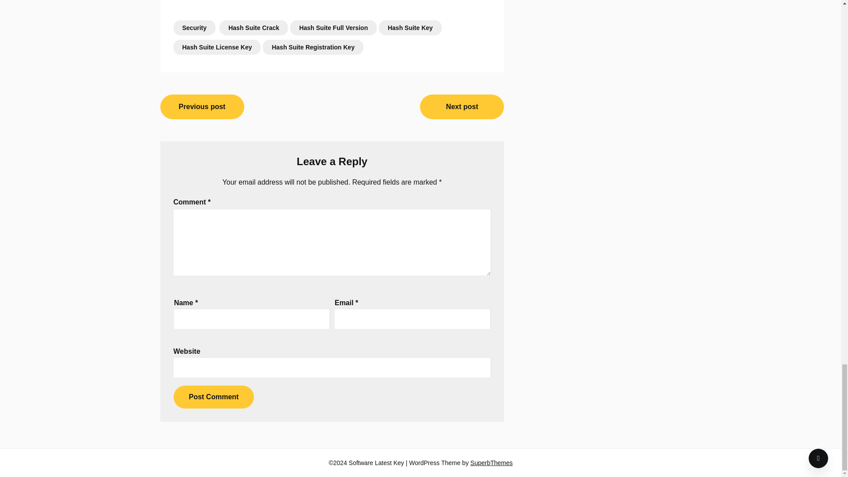 The width and height of the screenshot is (848, 477). I want to click on Previous post, so click(202, 107).